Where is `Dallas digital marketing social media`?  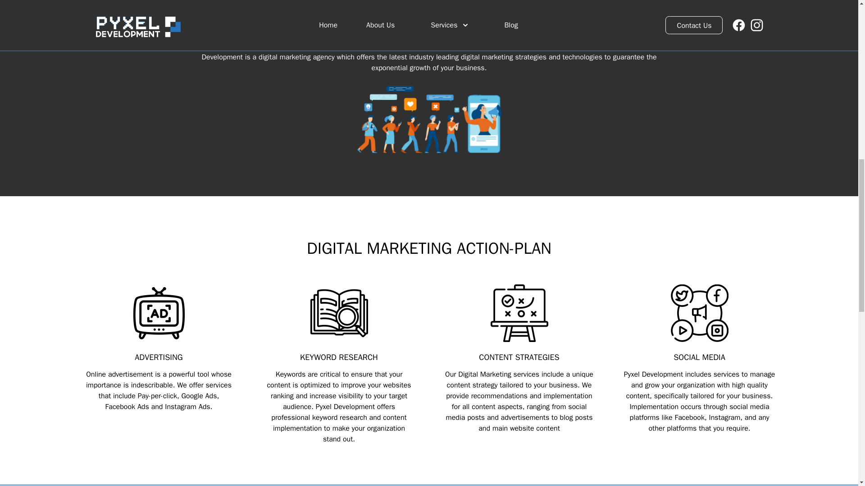
Dallas digital marketing social media is located at coordinates (699, 313).